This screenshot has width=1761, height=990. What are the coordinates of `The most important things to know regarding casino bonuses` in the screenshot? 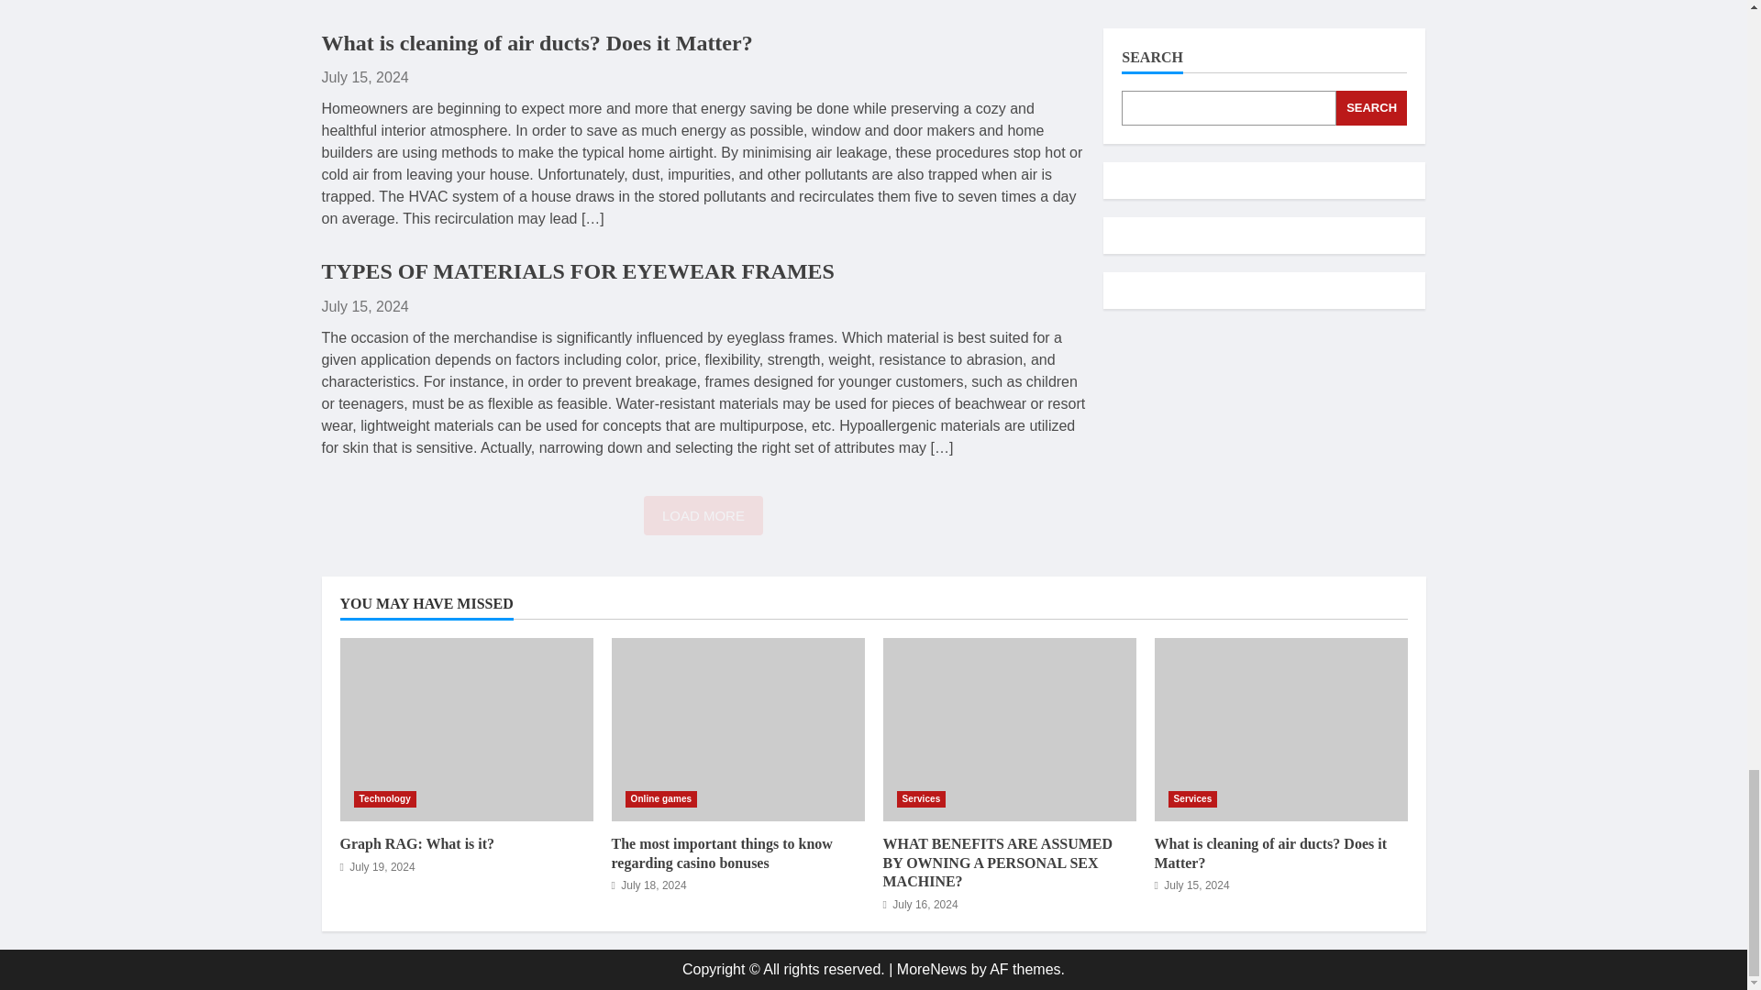 It's located at (721, 852).